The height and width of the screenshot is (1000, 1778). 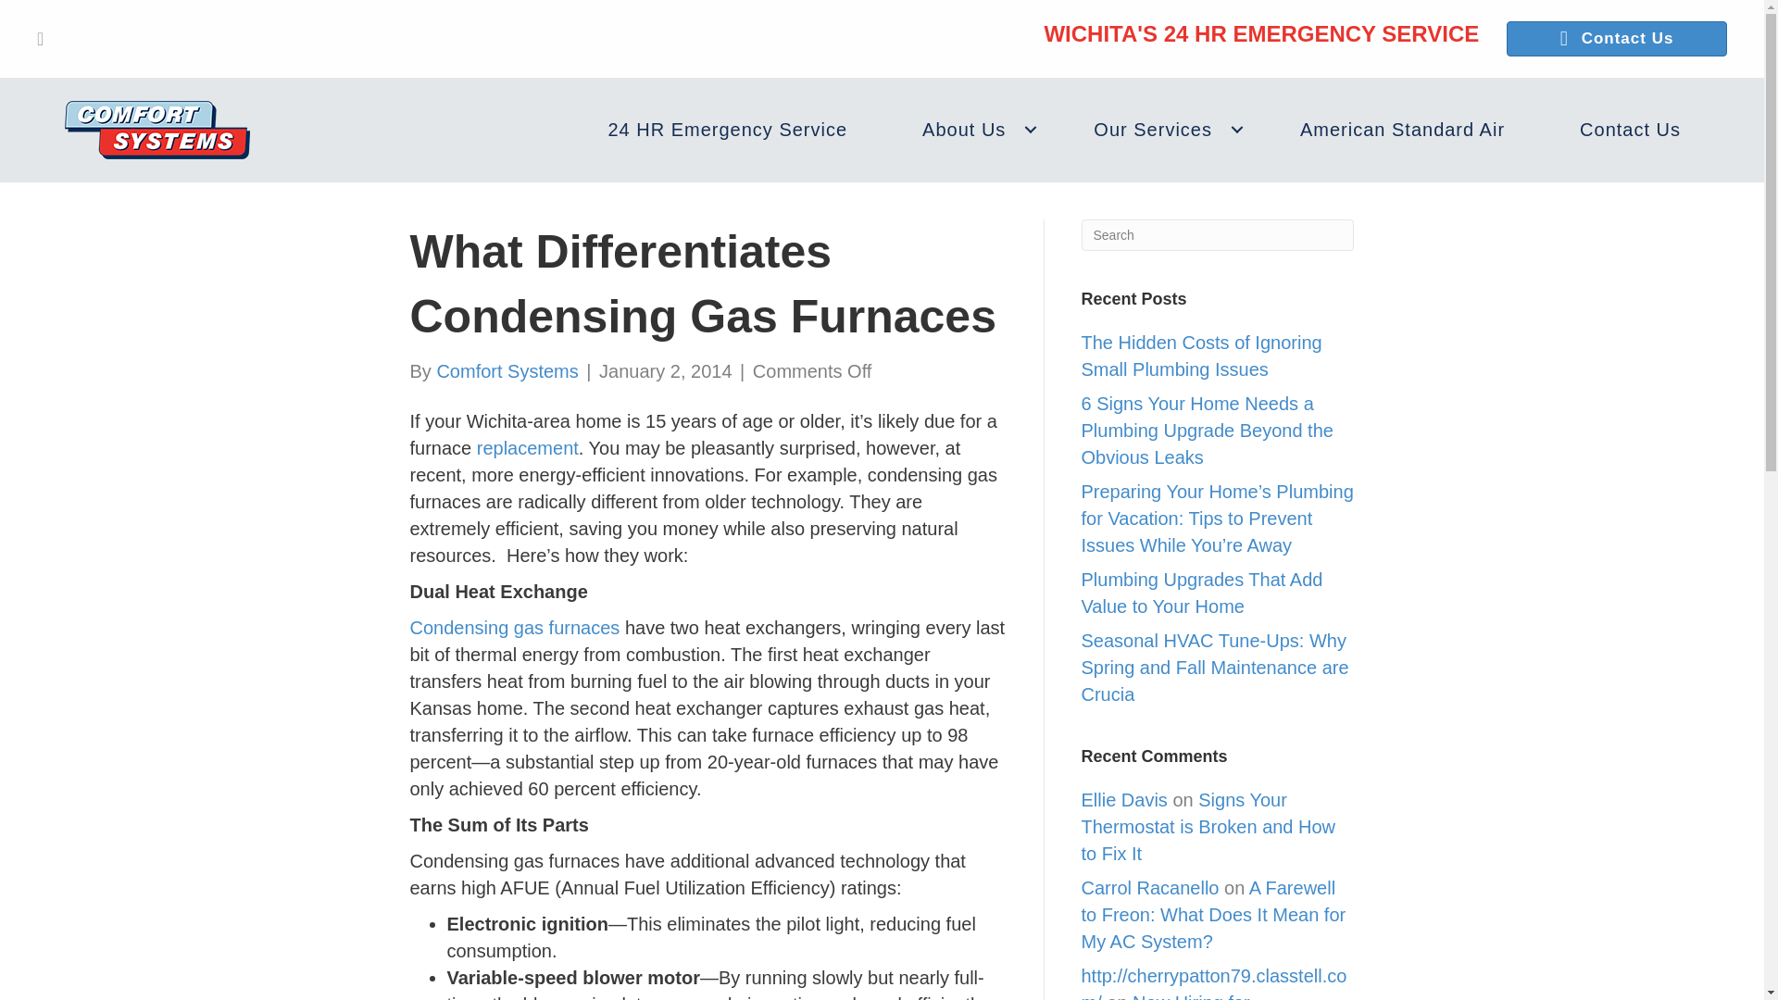 What do you see at coordinates (513, 628) in the screenshot?
I see `Condensing gas furnaces` at bounding box center [513, 628].